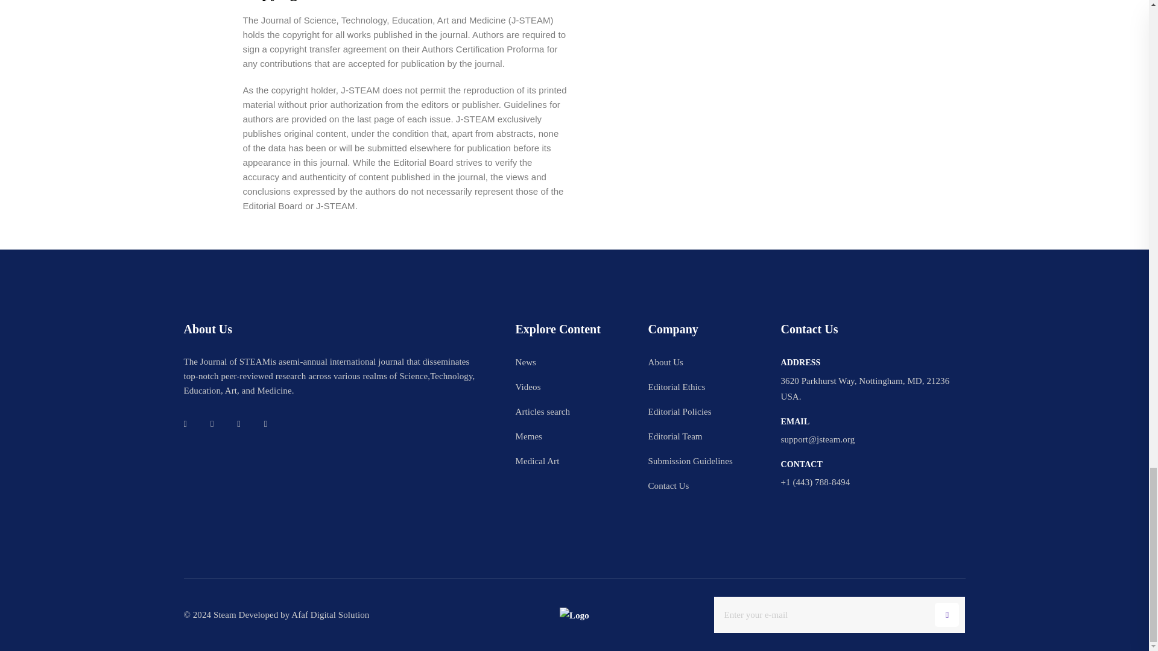  Describe the element at coordinates (525, 362) in the screenshot. I see `News` at that location.